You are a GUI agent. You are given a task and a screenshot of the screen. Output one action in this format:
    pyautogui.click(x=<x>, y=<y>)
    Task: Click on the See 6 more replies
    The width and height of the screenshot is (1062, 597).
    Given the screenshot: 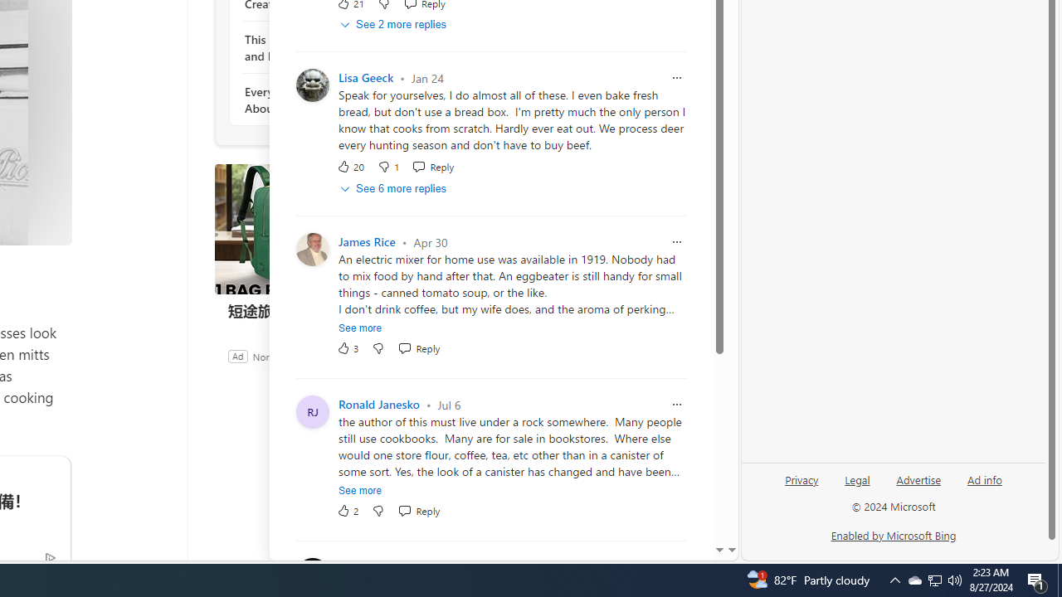 What is the action you would take?
    pyautogui.click(x=395, y=189)
    